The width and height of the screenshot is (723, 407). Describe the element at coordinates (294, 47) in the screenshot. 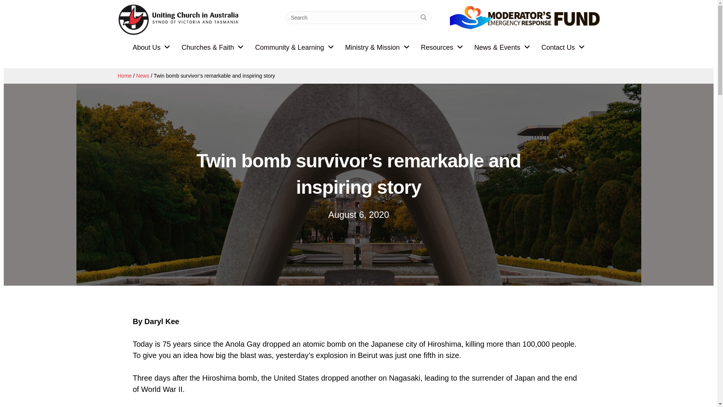

I see `Community & Learning` at that location.